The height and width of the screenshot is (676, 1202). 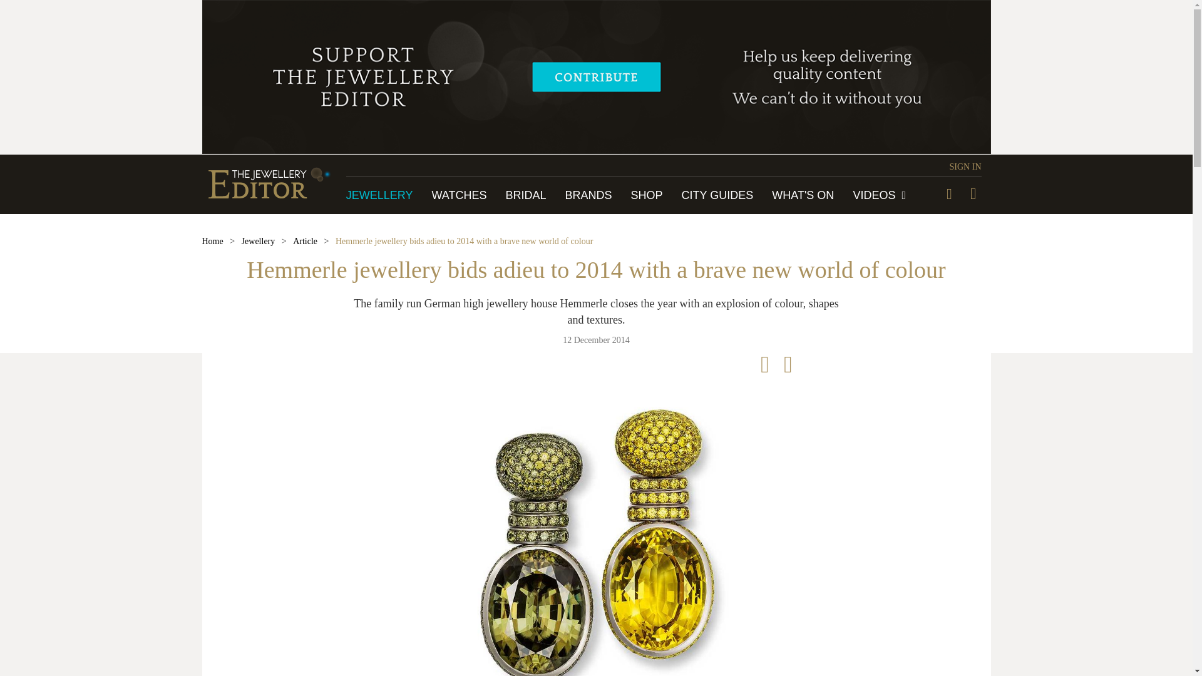 I want to click on BRANDS, so click(x=588, y=195).